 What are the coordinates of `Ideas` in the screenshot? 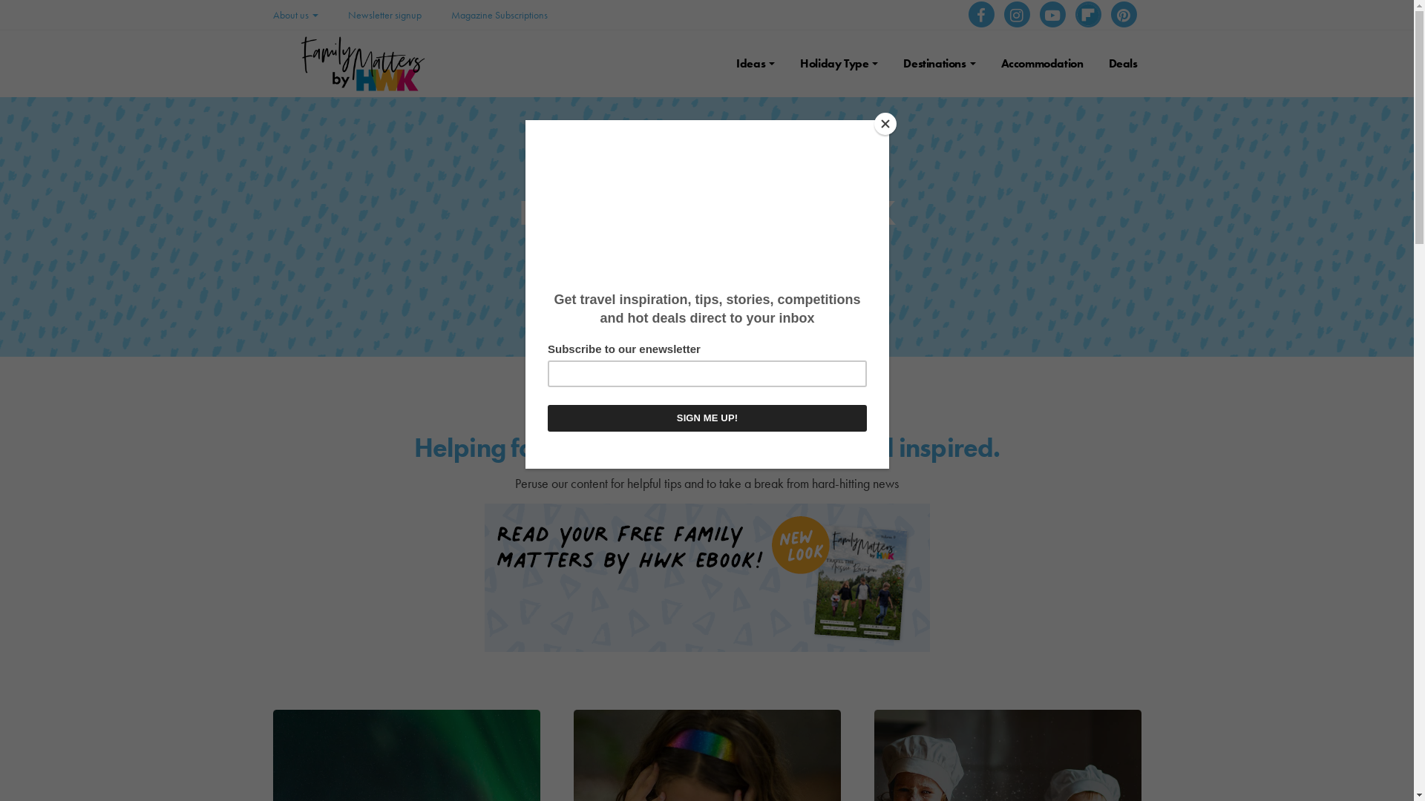 It's located at (756, 64).